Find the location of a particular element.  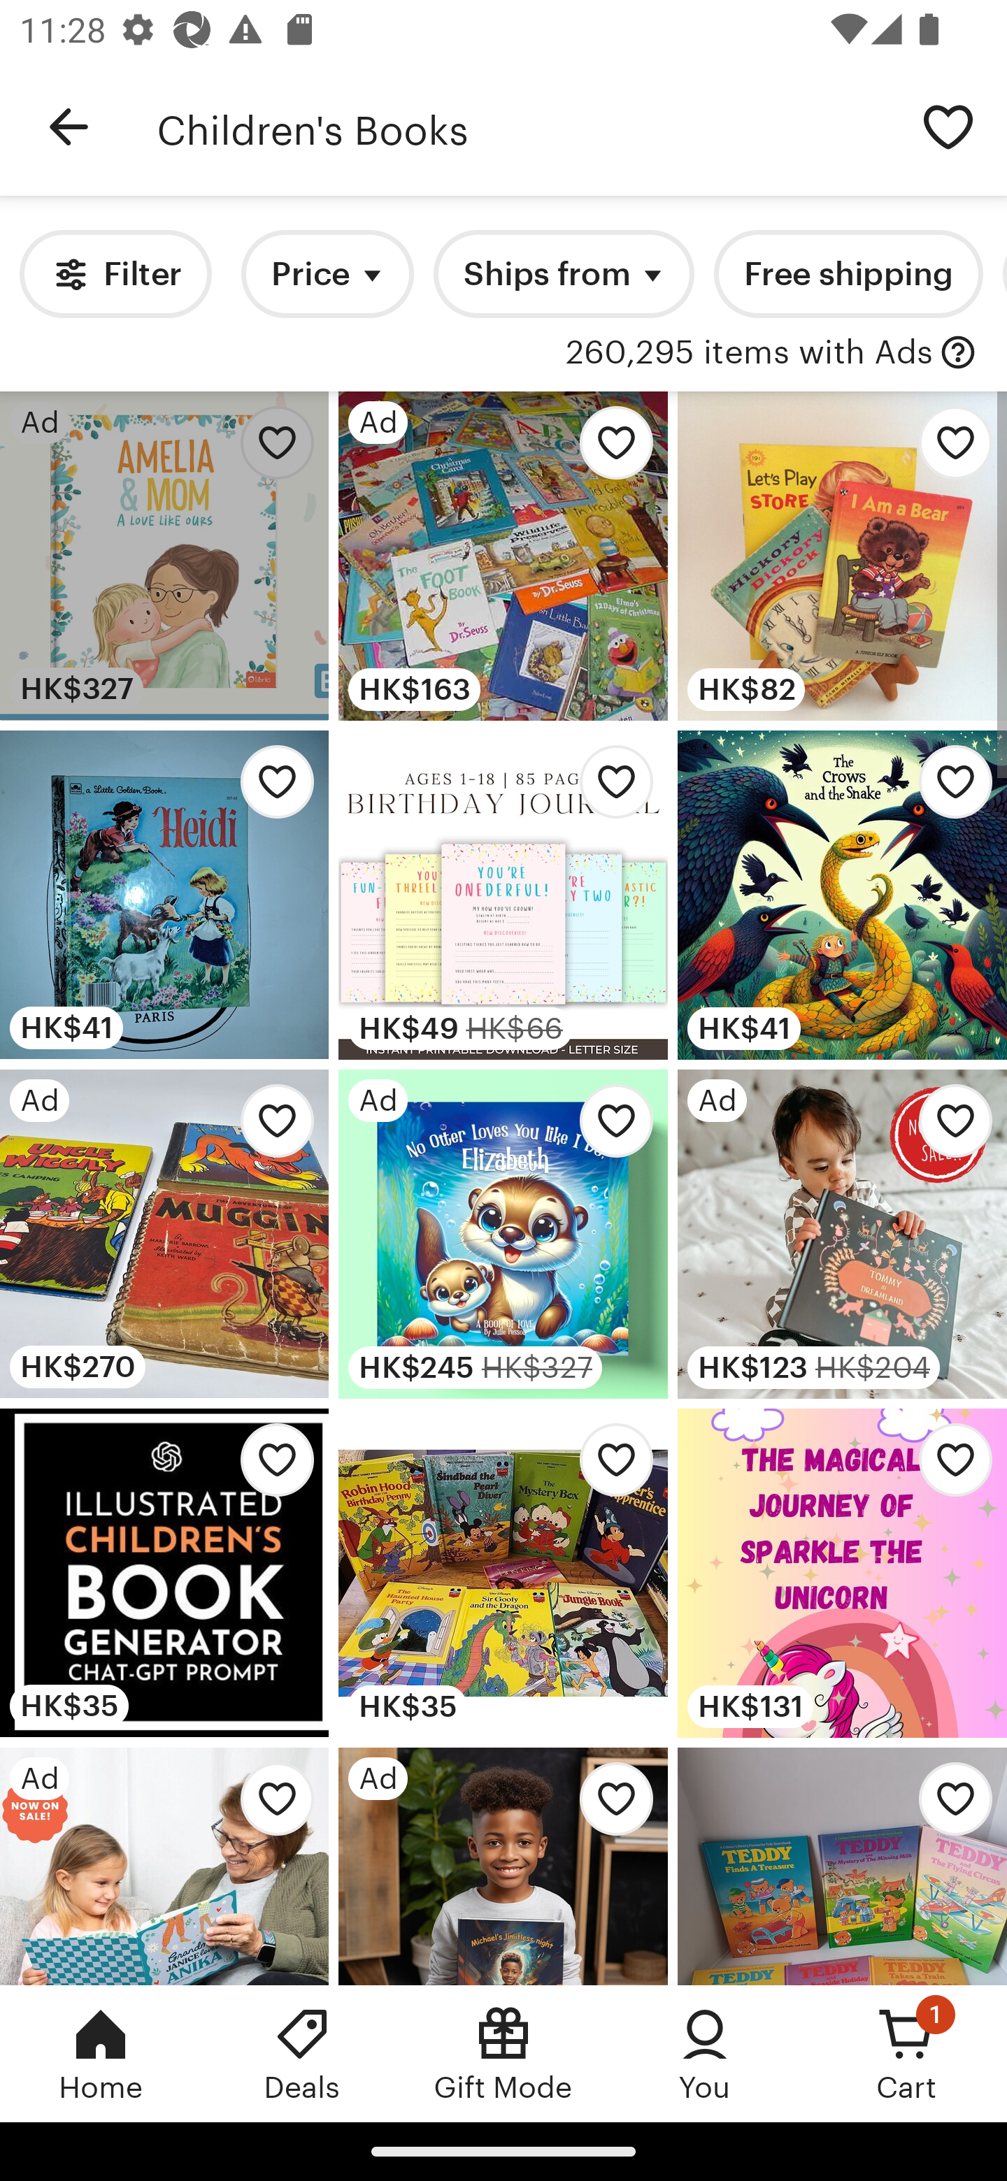

Children's Books is located at coordinates (523, 127).